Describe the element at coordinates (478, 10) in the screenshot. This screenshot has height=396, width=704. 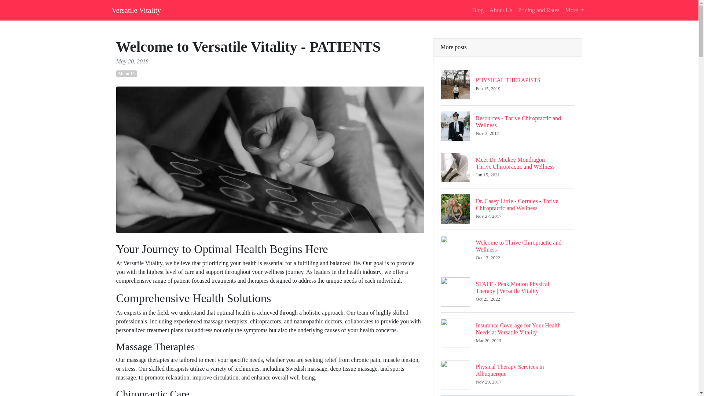
I see `Blog` at that location.